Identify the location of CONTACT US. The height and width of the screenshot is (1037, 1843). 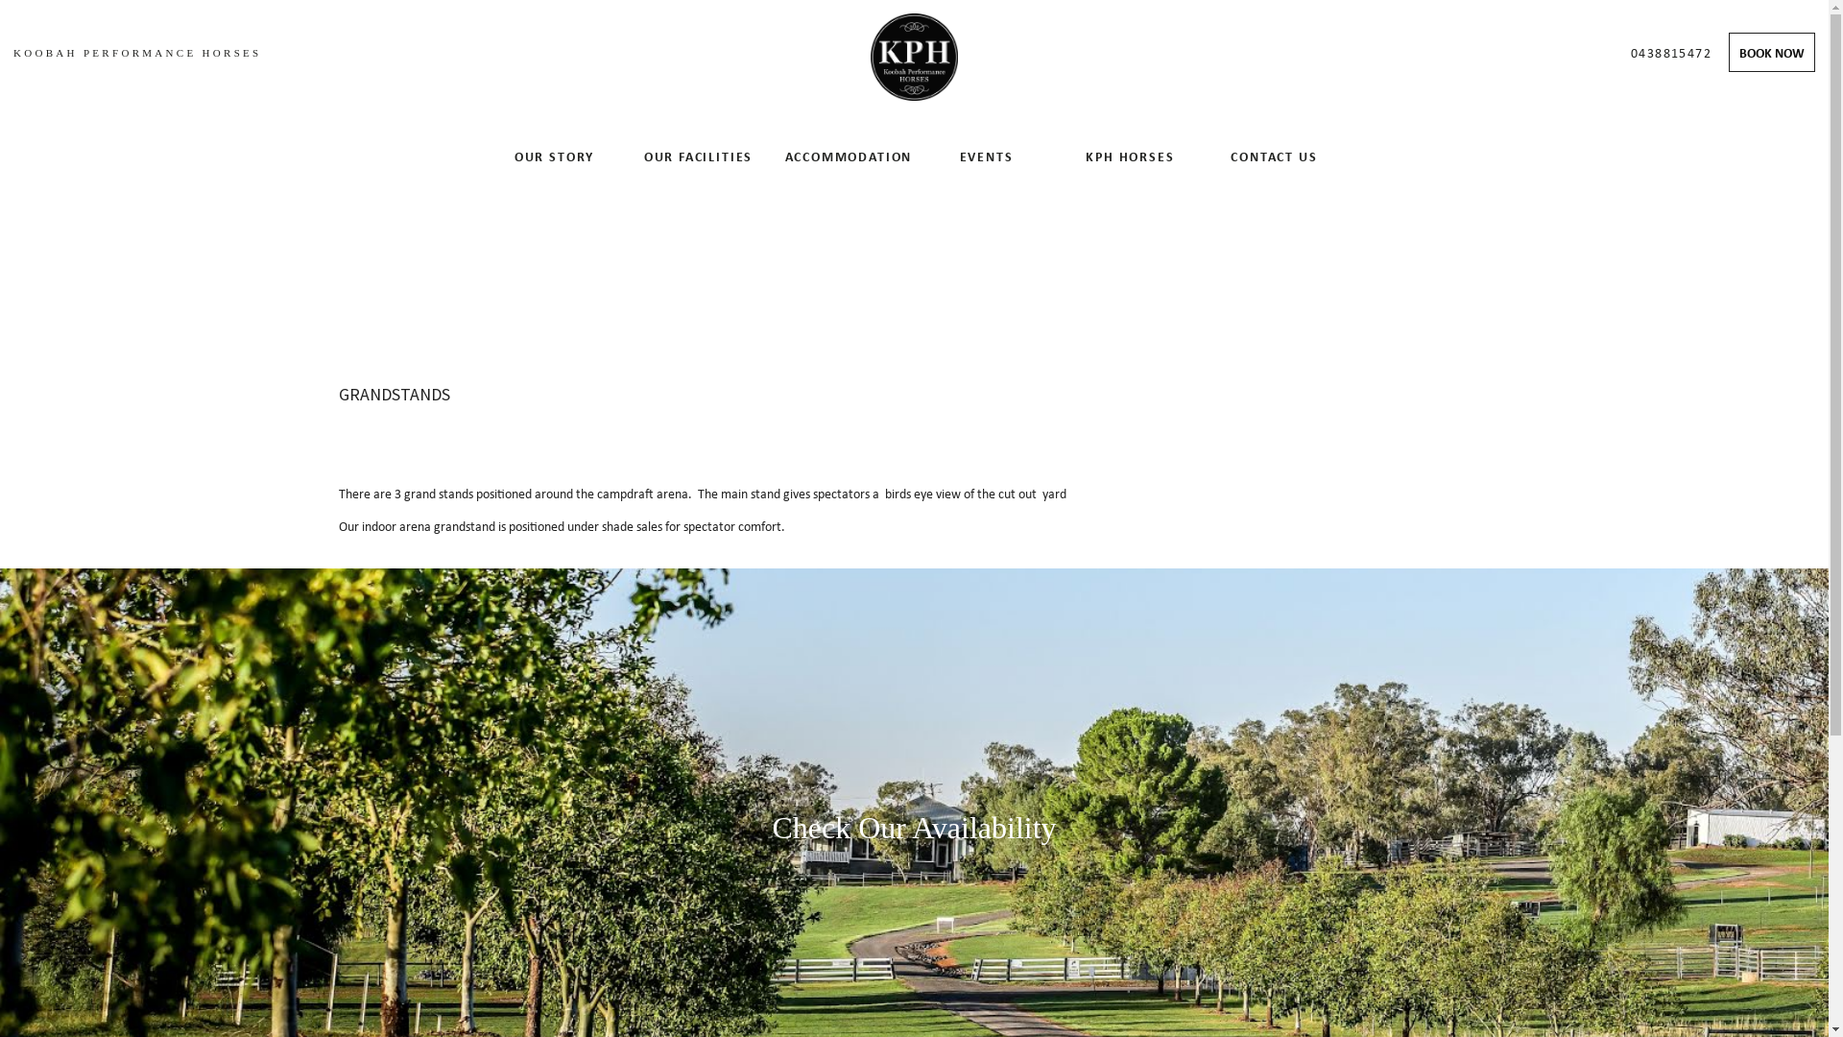
(1274, 157).